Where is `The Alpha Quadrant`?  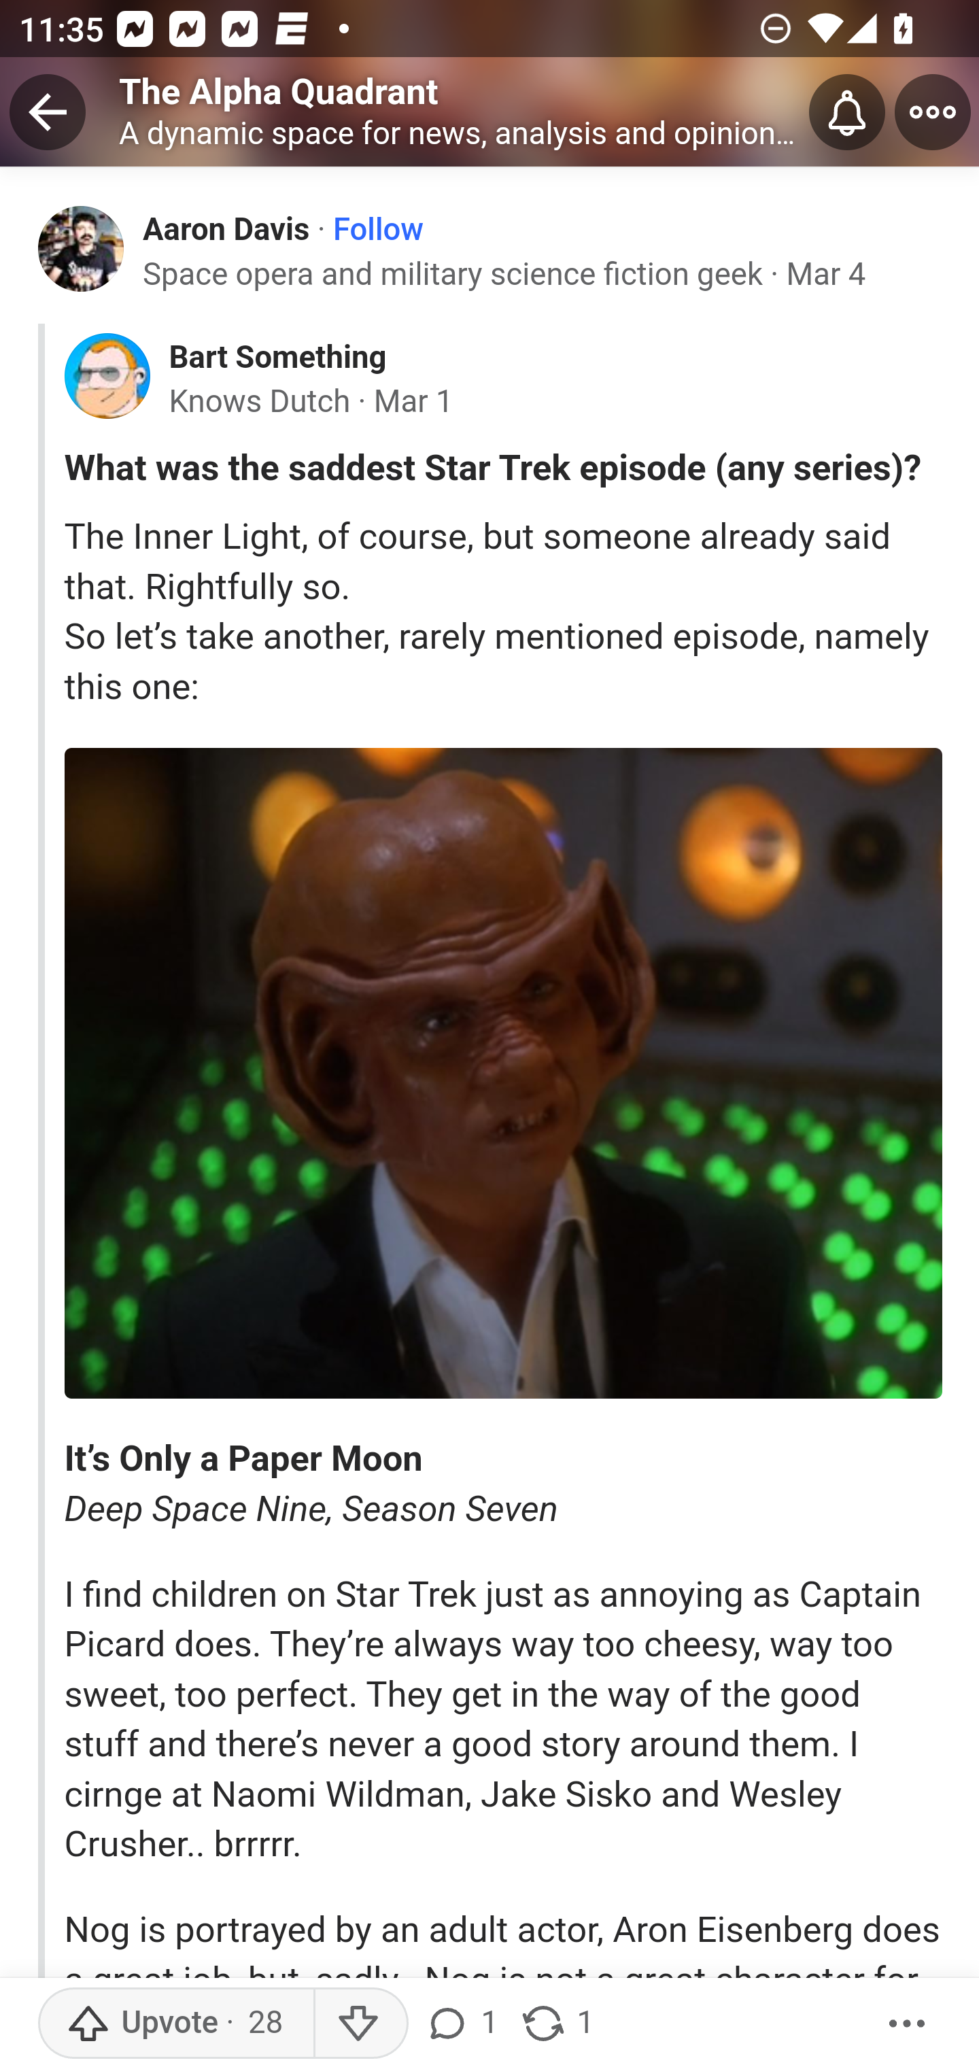 The Alpha Quadrant is located at coordinates (279, 91).